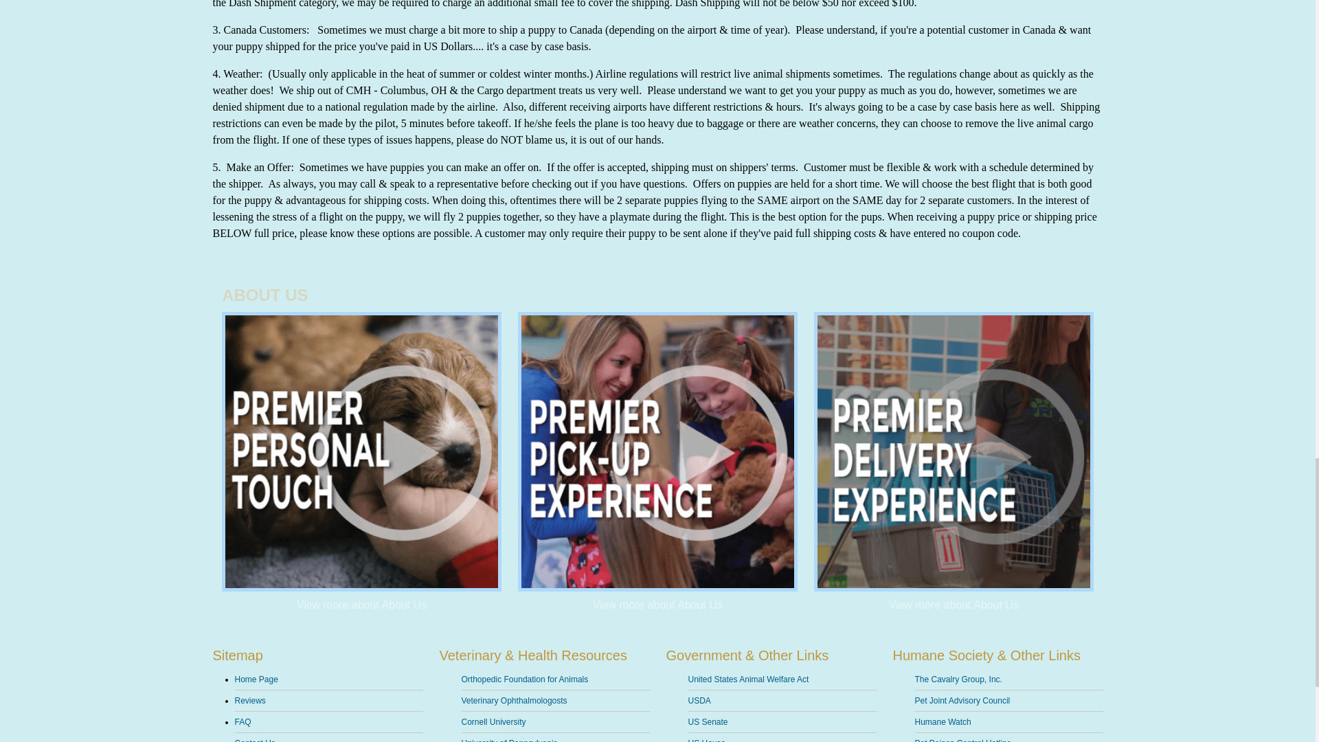 This screenshot has height=742, width=1319. Describe the element at coordinates (1008, 680) in the screenshot. I see `The Cavalry Group, Inc.` at that location.